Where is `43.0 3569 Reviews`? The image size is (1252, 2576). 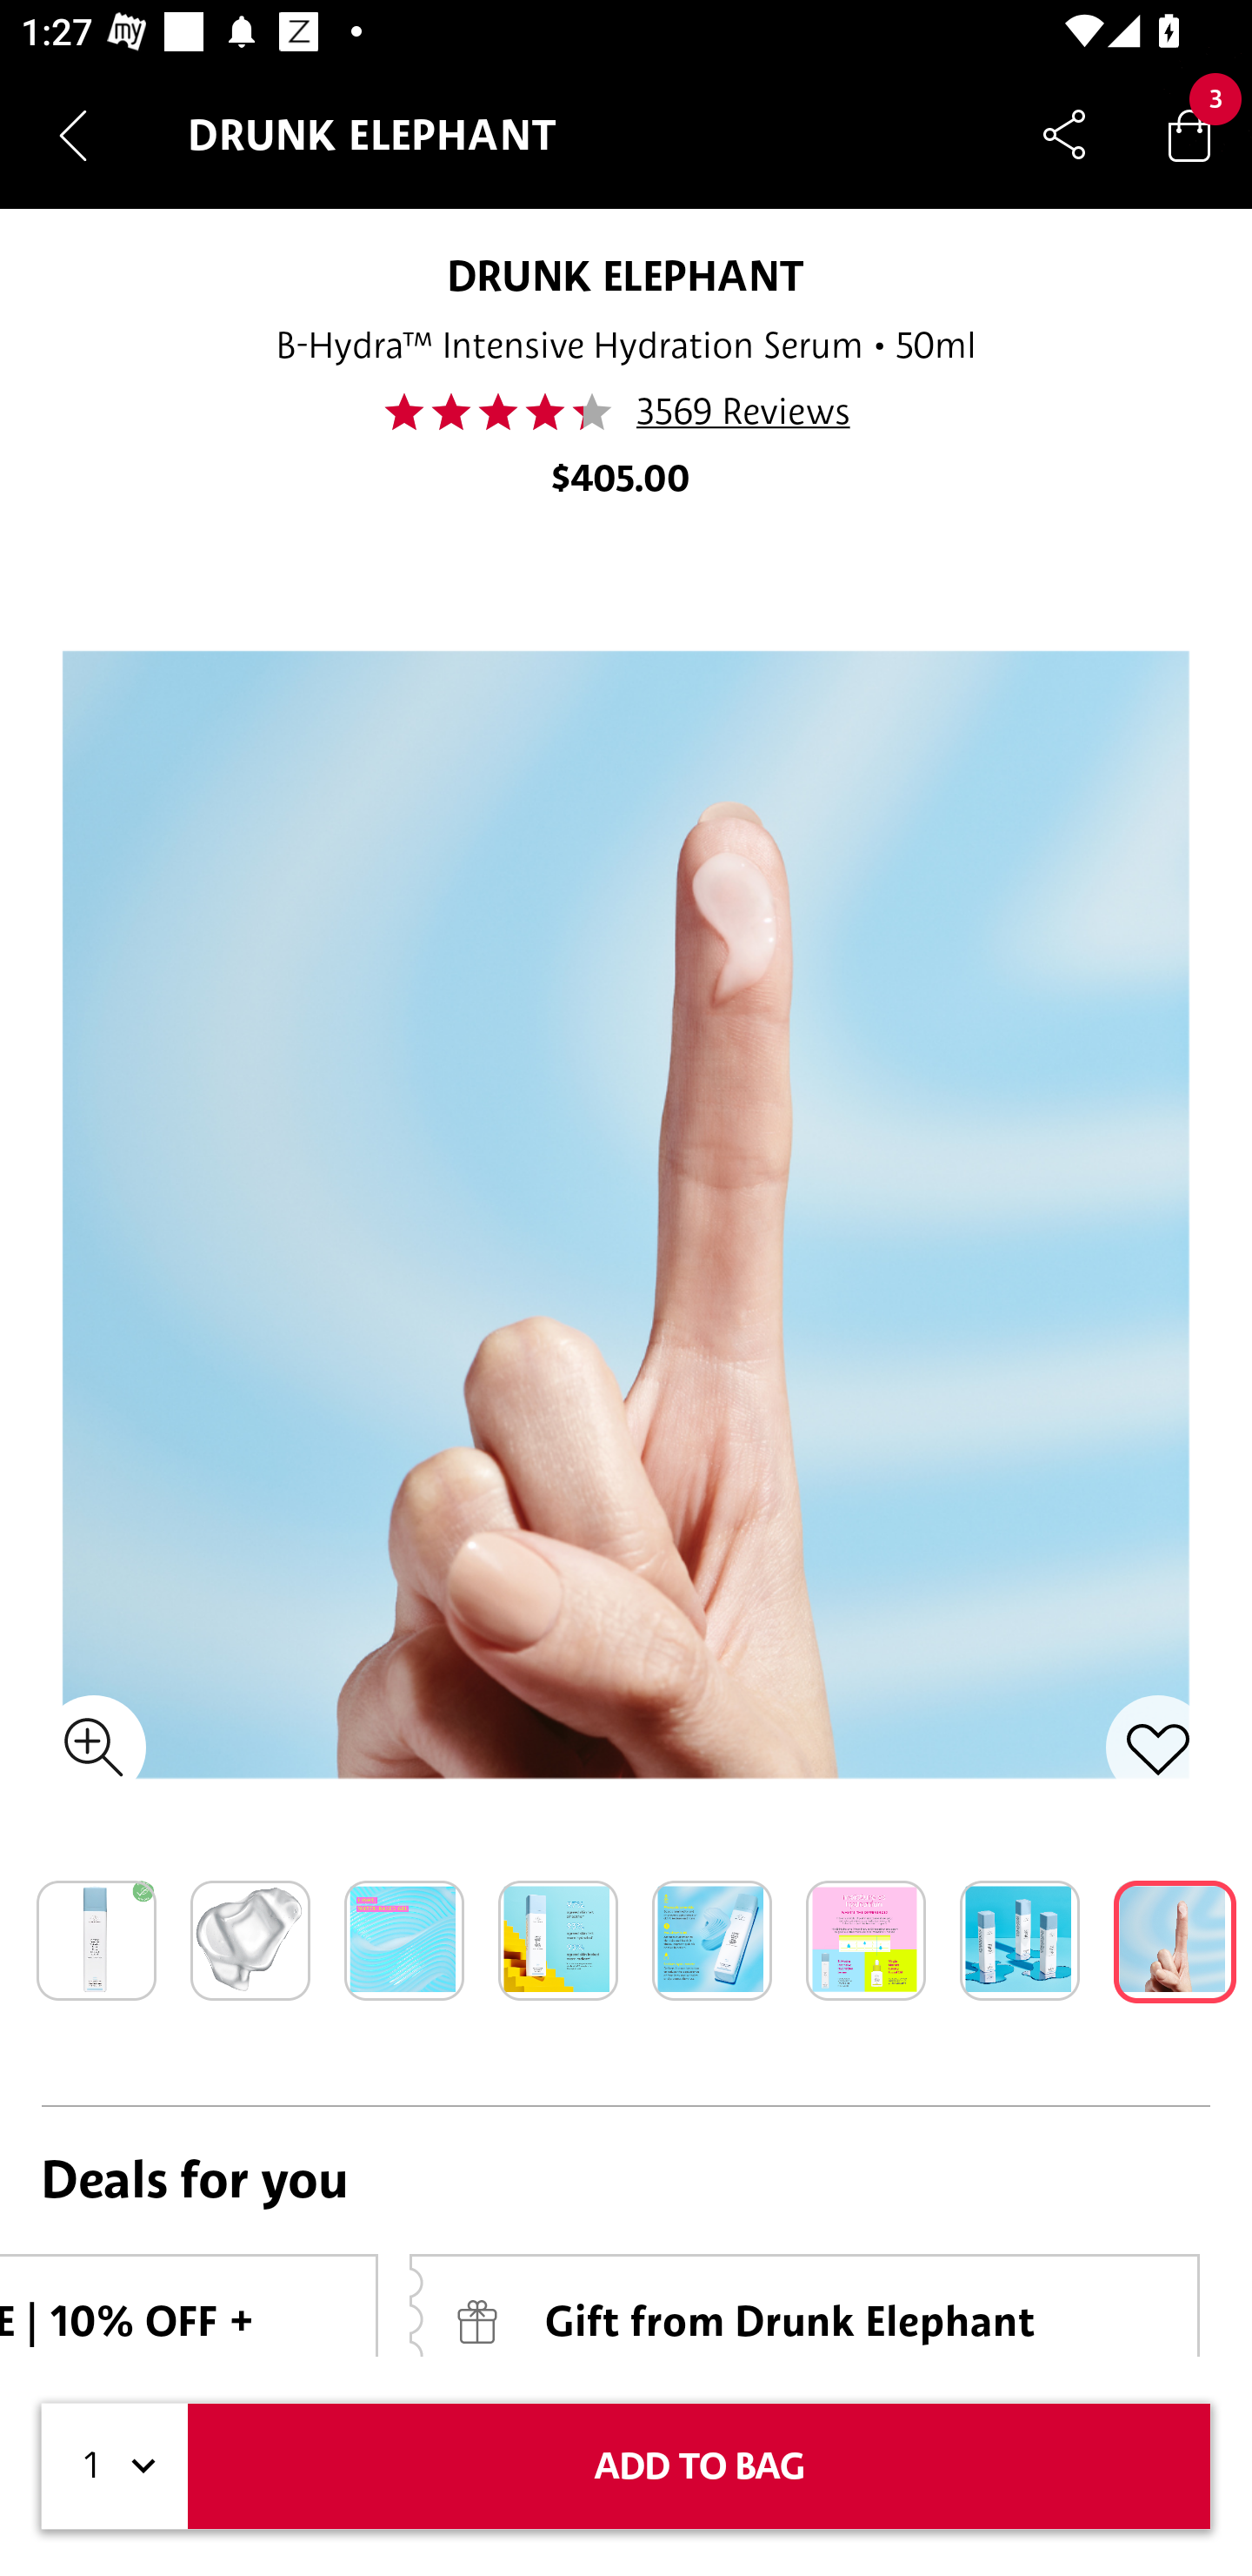
43.0 3569 Reviews is located at coordinates (626, 412).